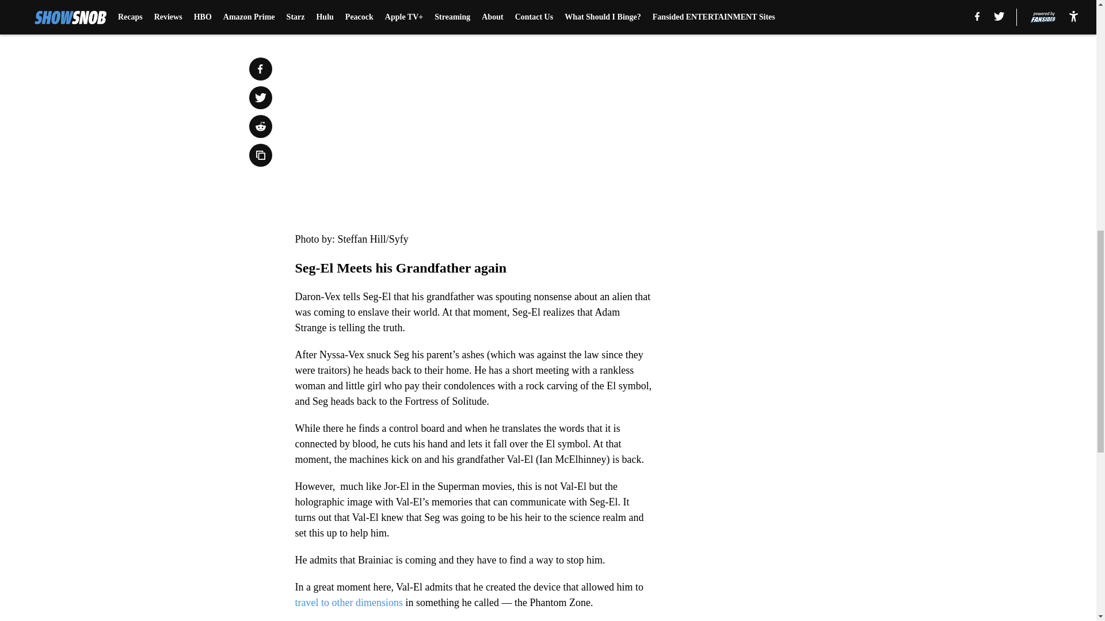 Image resolution: width=1105 pixels, height=621 pixels. I want to click on Prev, so click(329, 4).